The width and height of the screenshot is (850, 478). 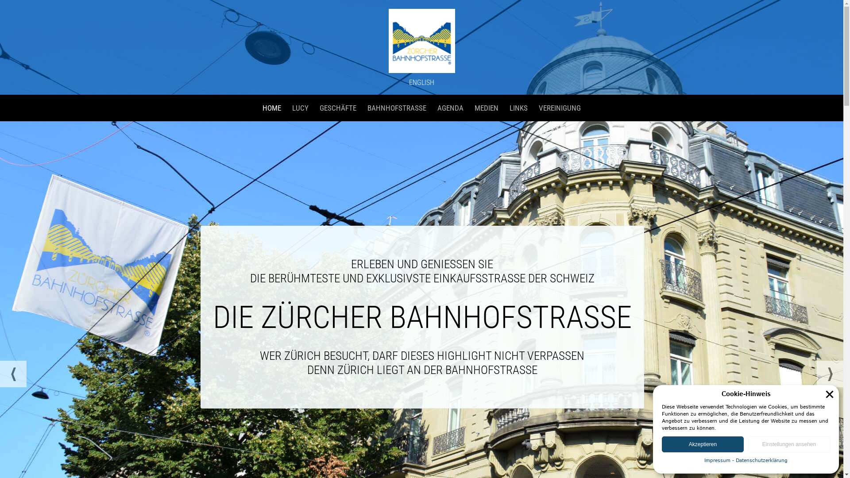 I want to click on VEREINIGUNG, so click(x=560, y=108).